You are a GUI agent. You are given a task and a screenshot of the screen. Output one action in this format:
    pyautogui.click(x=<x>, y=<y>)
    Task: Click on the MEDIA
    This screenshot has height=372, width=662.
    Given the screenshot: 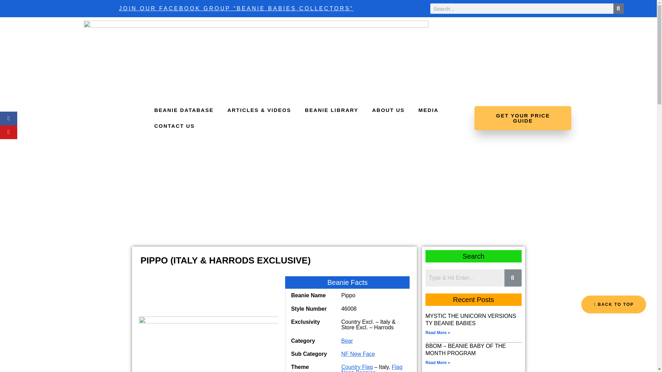 What is the action you would take?
    pyautogui.click(x=429, y=110)
    